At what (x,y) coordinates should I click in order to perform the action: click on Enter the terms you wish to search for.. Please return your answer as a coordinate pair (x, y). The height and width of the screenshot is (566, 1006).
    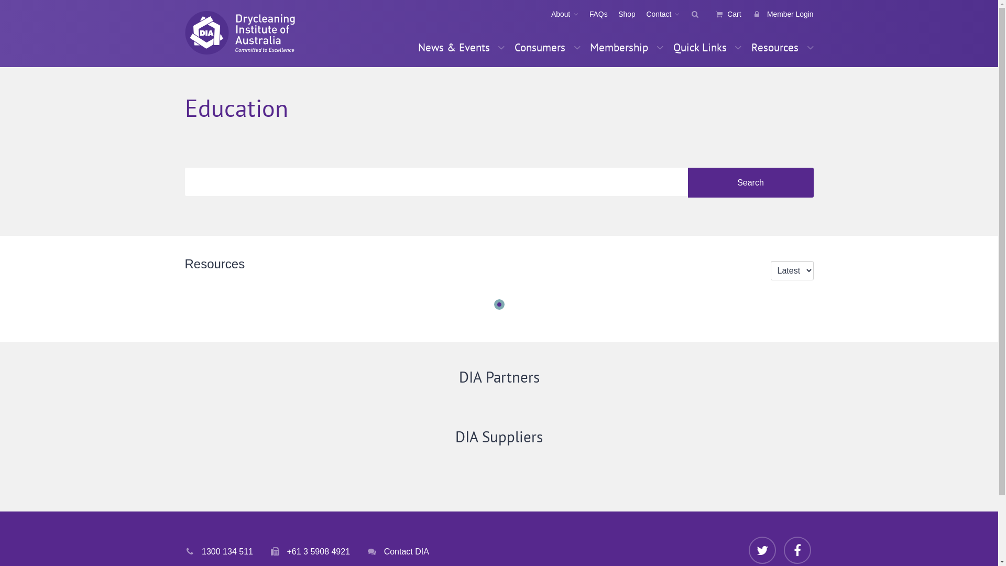
    Looking at the image, I should click on (436, 181).